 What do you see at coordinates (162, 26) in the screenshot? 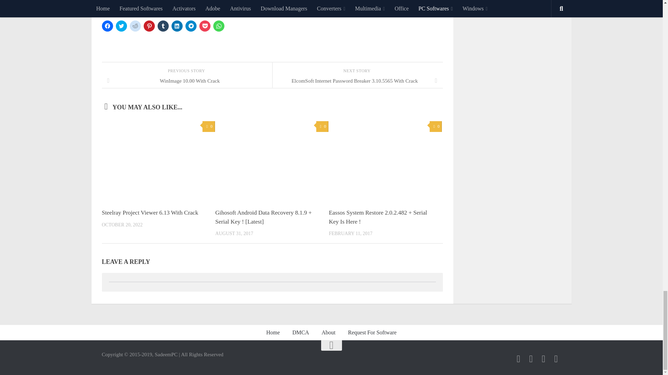
I see `Click to share on Tumblr` at bounding box center [162, 26].